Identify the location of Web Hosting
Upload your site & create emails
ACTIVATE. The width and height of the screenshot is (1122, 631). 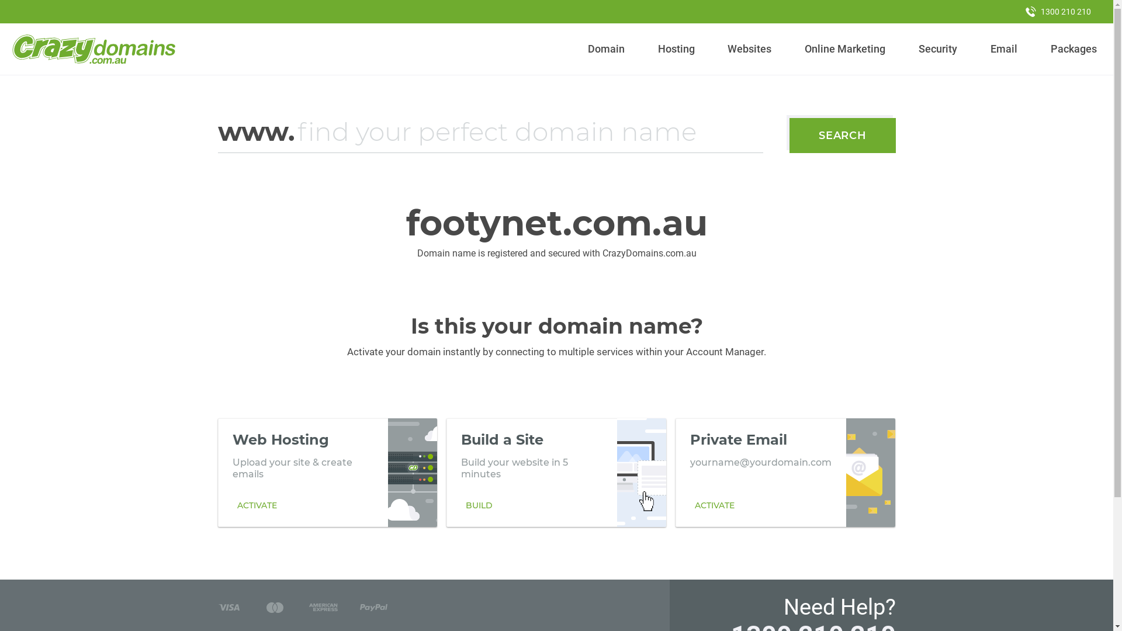
(327, 473).